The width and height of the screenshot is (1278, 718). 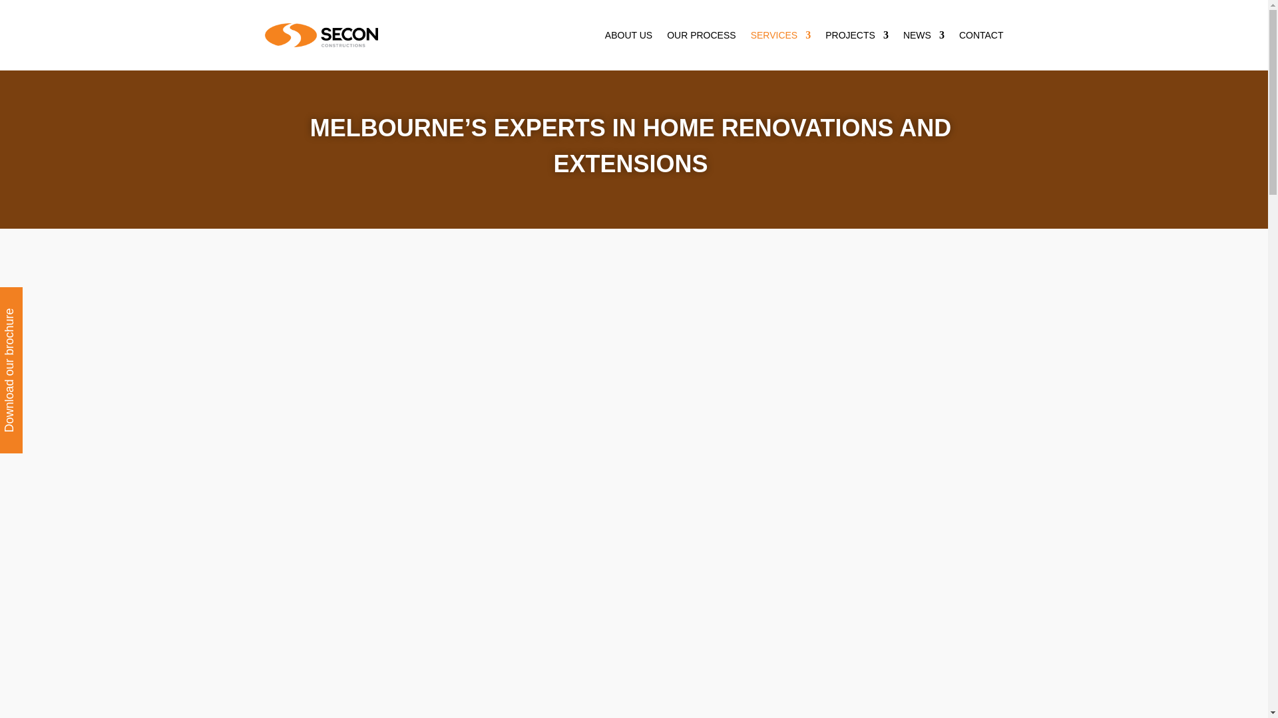 What do you see at coordinates (781, 35) in the screenshot?
I see `SERVICES` at bounding box center [781, 35].